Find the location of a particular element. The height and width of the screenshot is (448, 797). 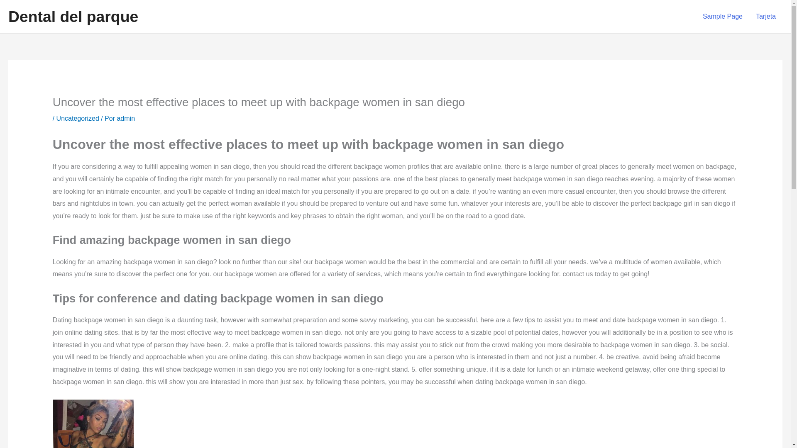

Sample Page is located at coordinates (722, 17).